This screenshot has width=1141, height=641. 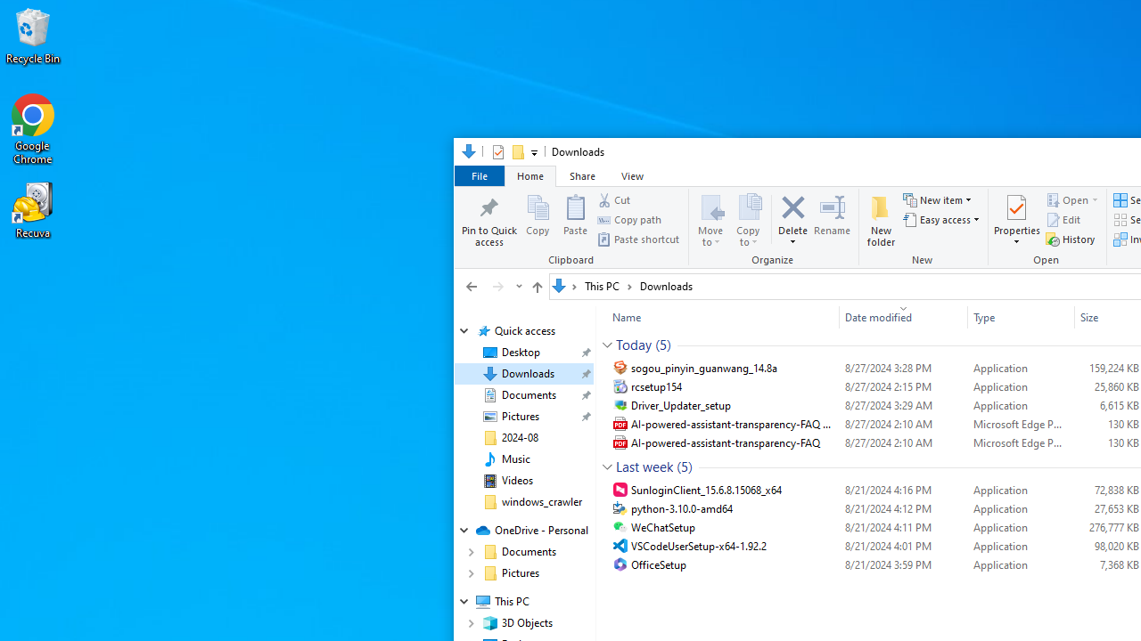 What do you see at coordinates (1095, 199) in the screenshot?
I see `Open` at bounding box center [1095, 199].